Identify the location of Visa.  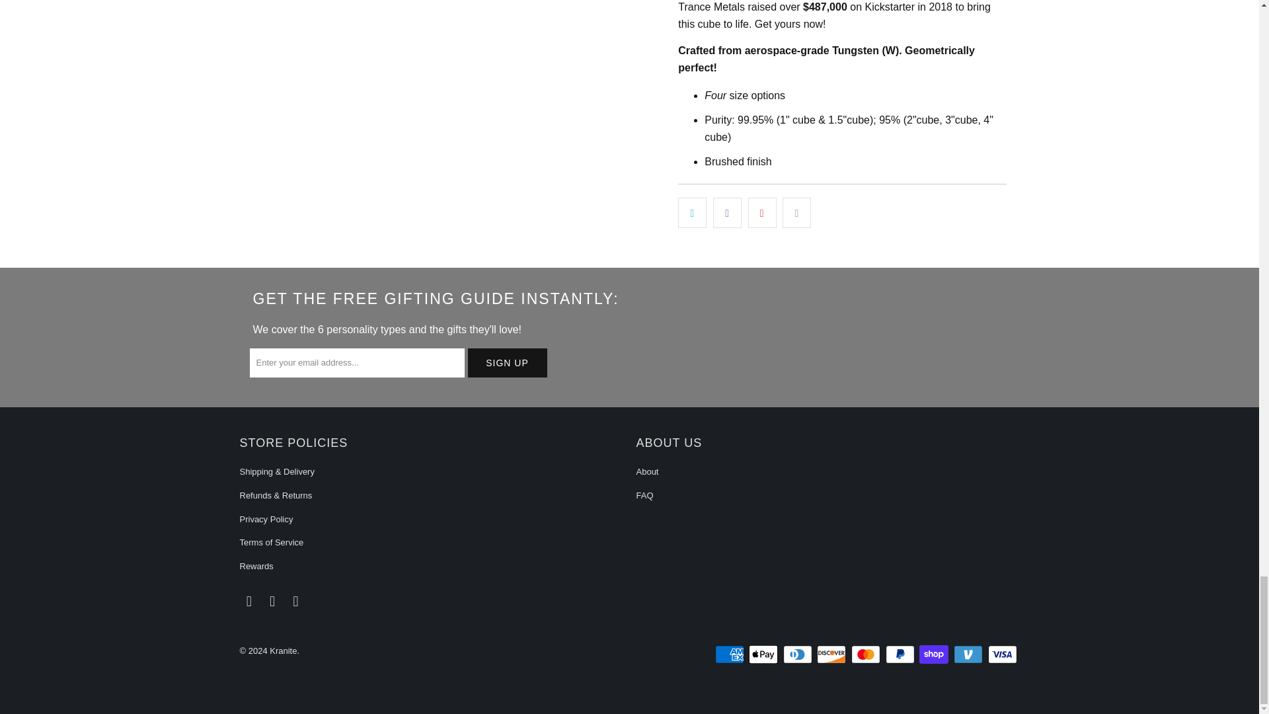
(1003, 654).